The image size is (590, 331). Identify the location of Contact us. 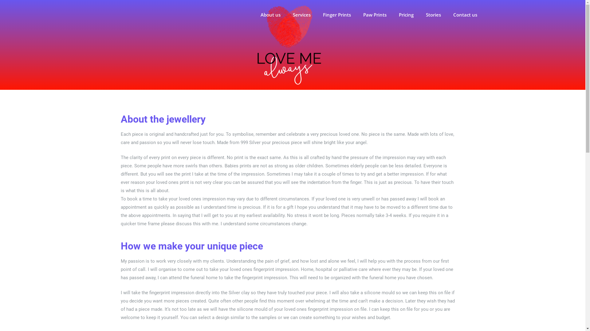
(465, 15).